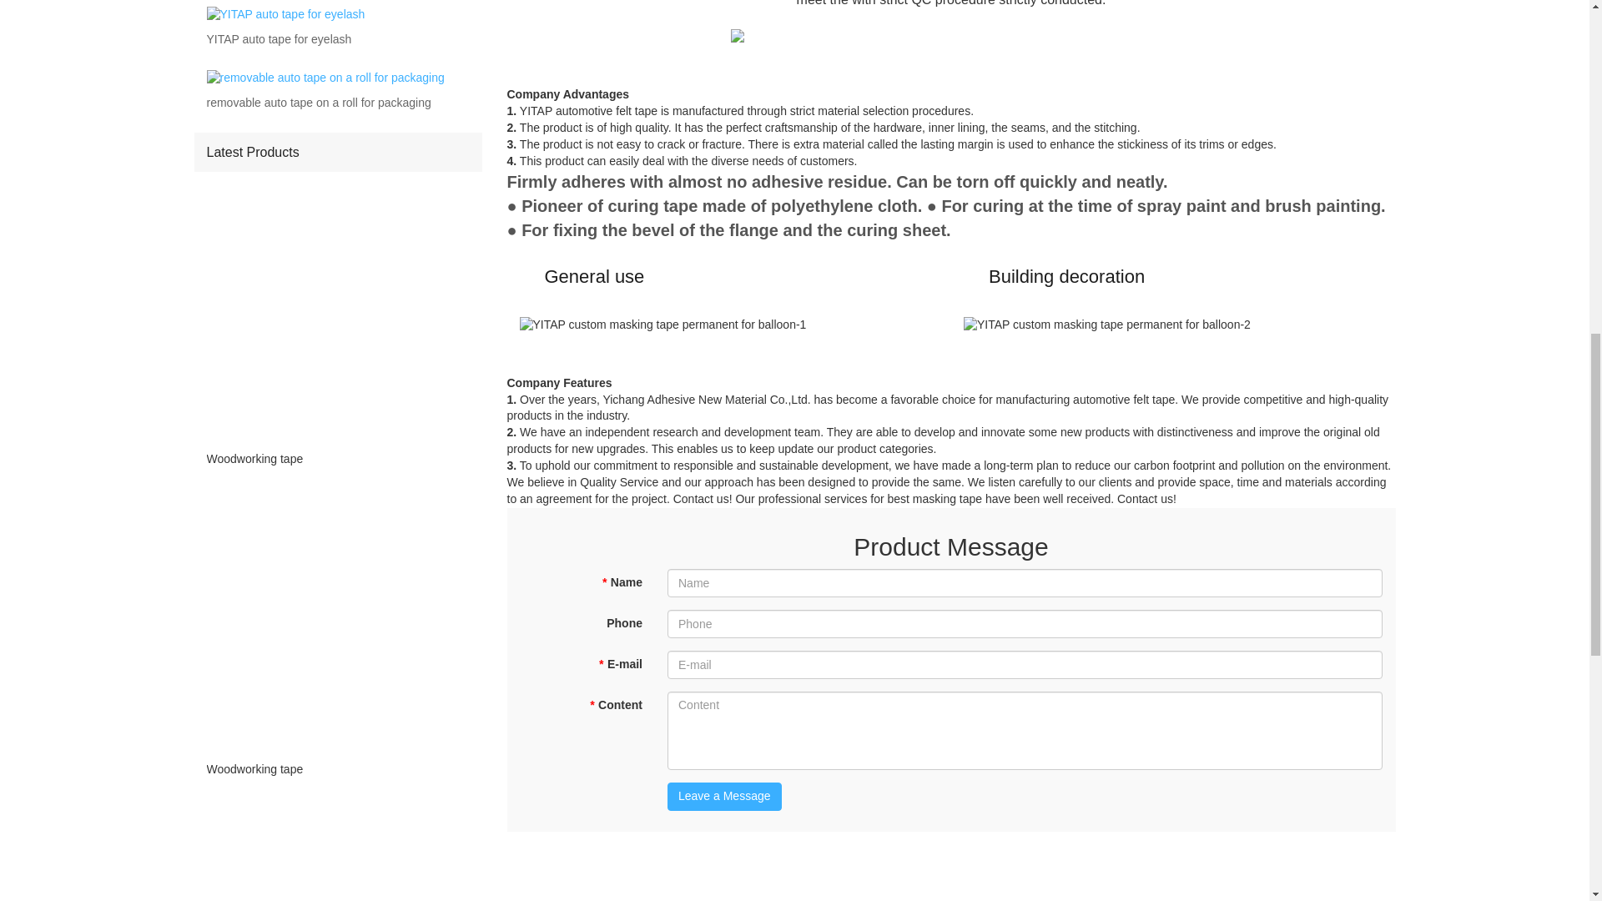 The height and width of the screenshot is (901, 1602). I want to click on removable auto tape on a roll for packaging, so click(319, 103).